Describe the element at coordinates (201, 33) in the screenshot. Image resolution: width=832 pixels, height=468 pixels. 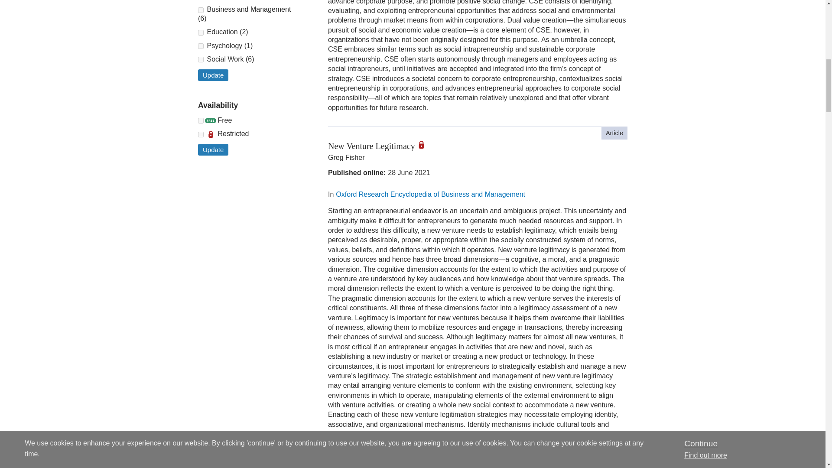
I see `OREEDU` at that location.